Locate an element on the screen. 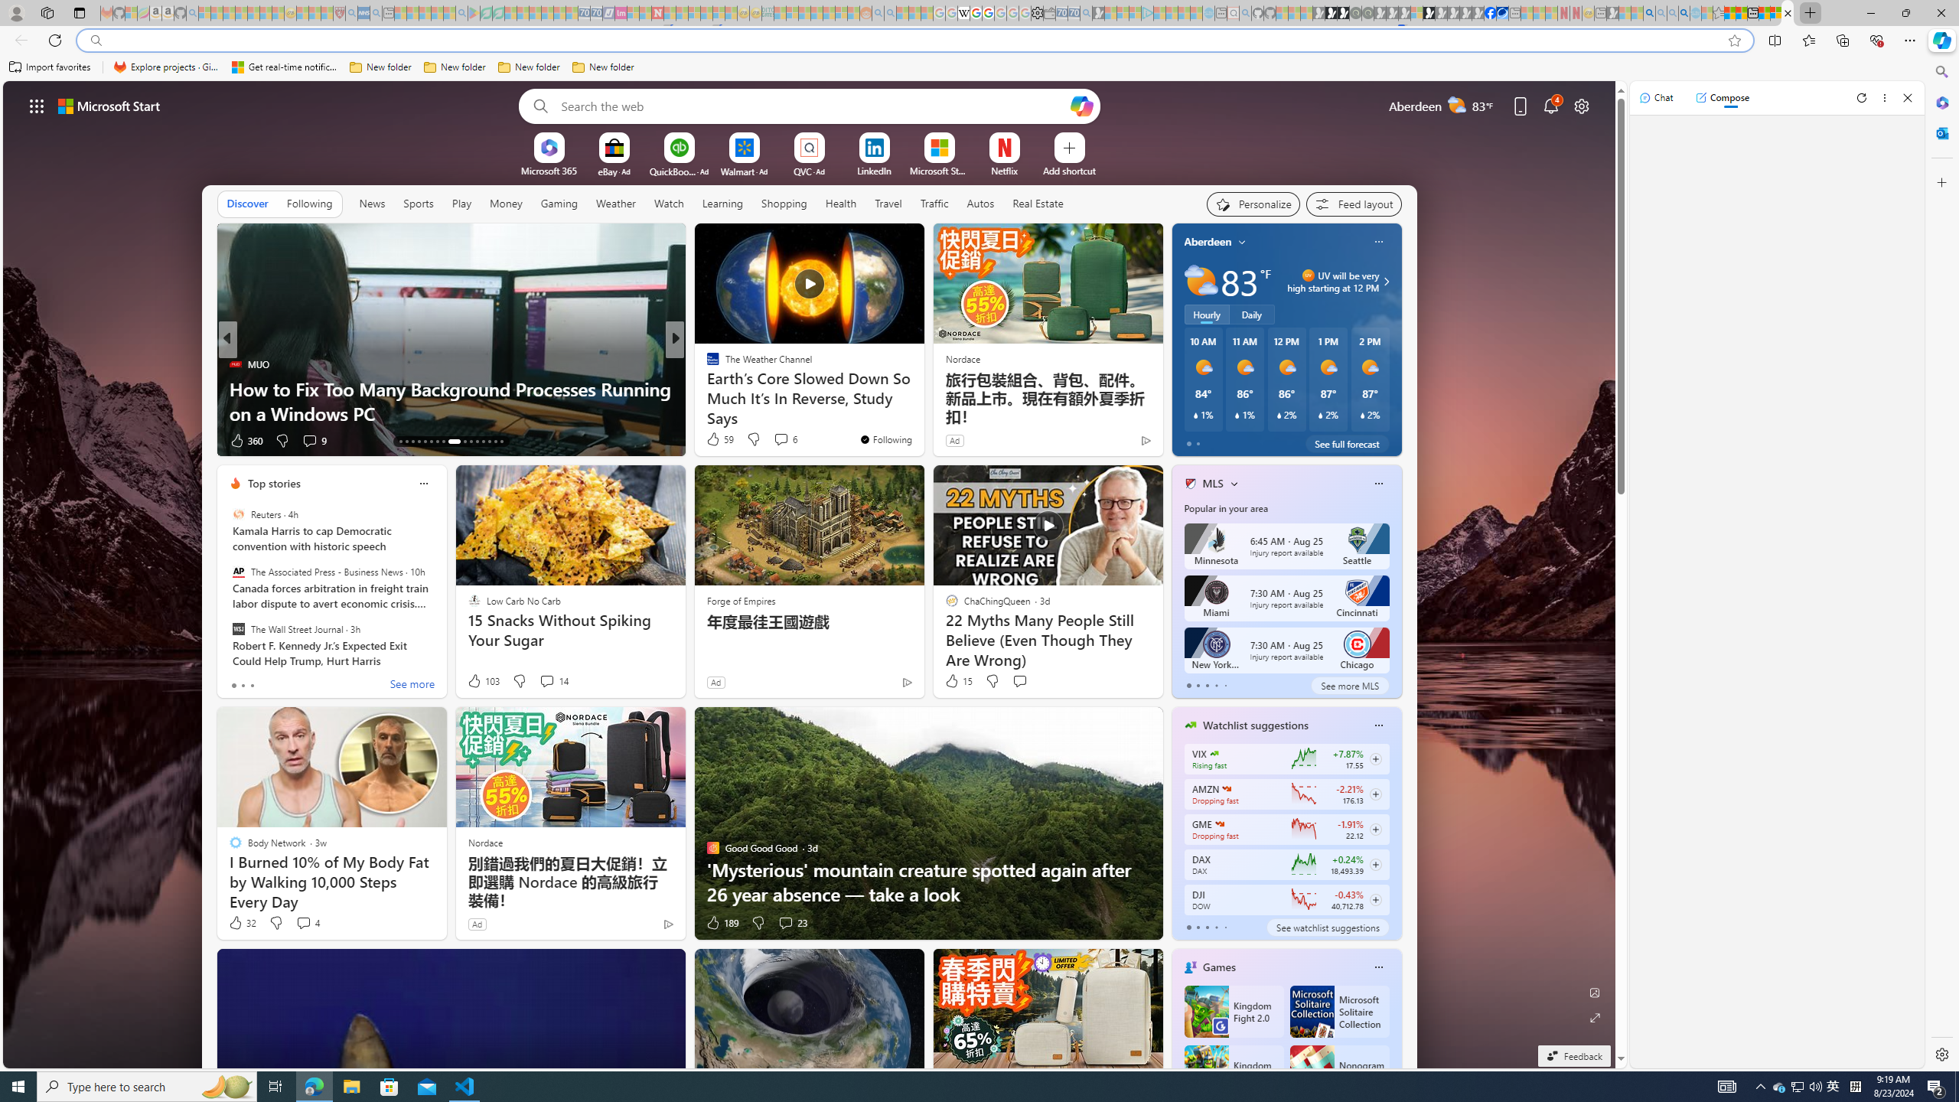 This screenshot has height=1102, width=1959. Search icon is located at coordinates (95, 41).